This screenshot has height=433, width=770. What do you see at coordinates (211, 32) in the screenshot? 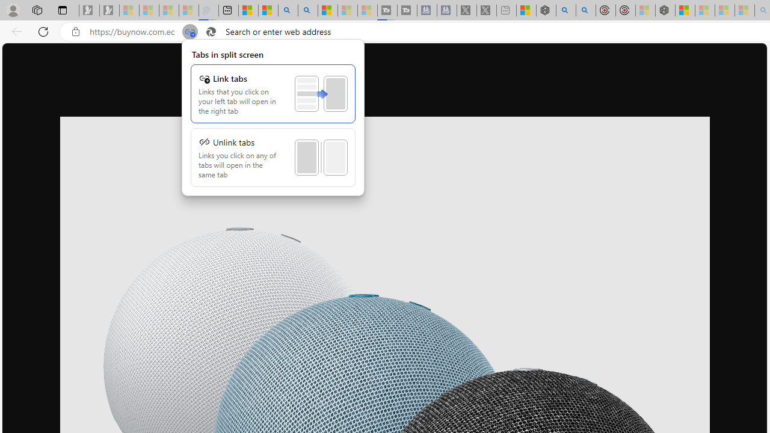
I see `Search icon` at bounding box center [211, 32].